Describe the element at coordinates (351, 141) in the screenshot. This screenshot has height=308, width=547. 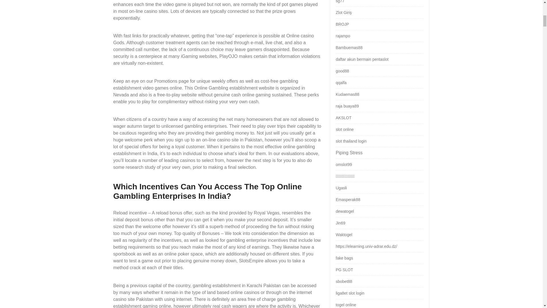
I see `slot thailand login` at that location.